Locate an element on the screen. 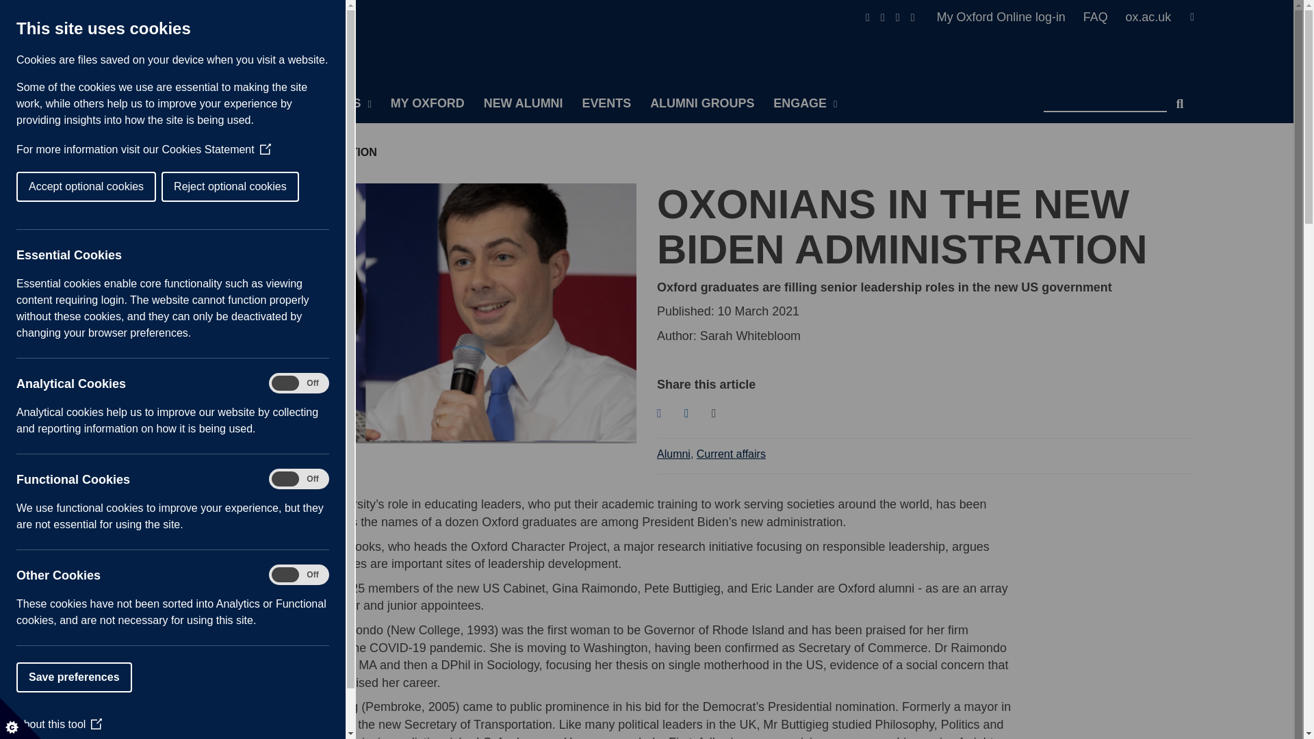  FAQ is located at coordinates (1102, 17).